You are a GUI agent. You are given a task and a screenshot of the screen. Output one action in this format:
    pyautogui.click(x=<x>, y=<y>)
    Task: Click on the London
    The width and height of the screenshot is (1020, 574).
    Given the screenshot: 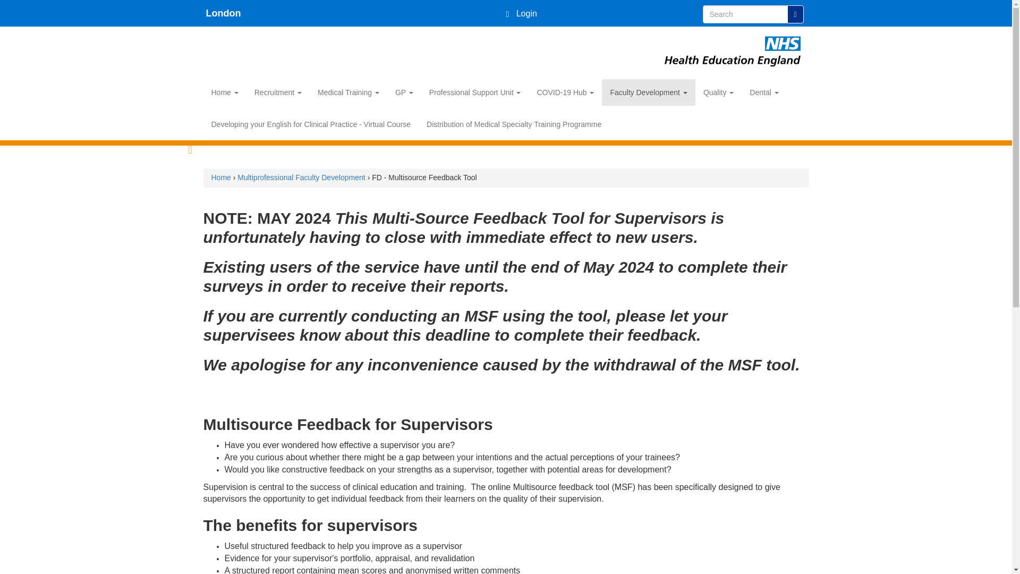 What is the action you would take?
    pyautogui.click(x=222, y=13)
    